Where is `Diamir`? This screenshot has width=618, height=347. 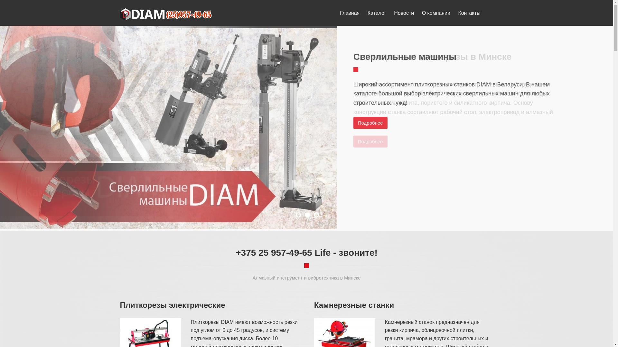 Diamir is located at coordinates (166, 14).